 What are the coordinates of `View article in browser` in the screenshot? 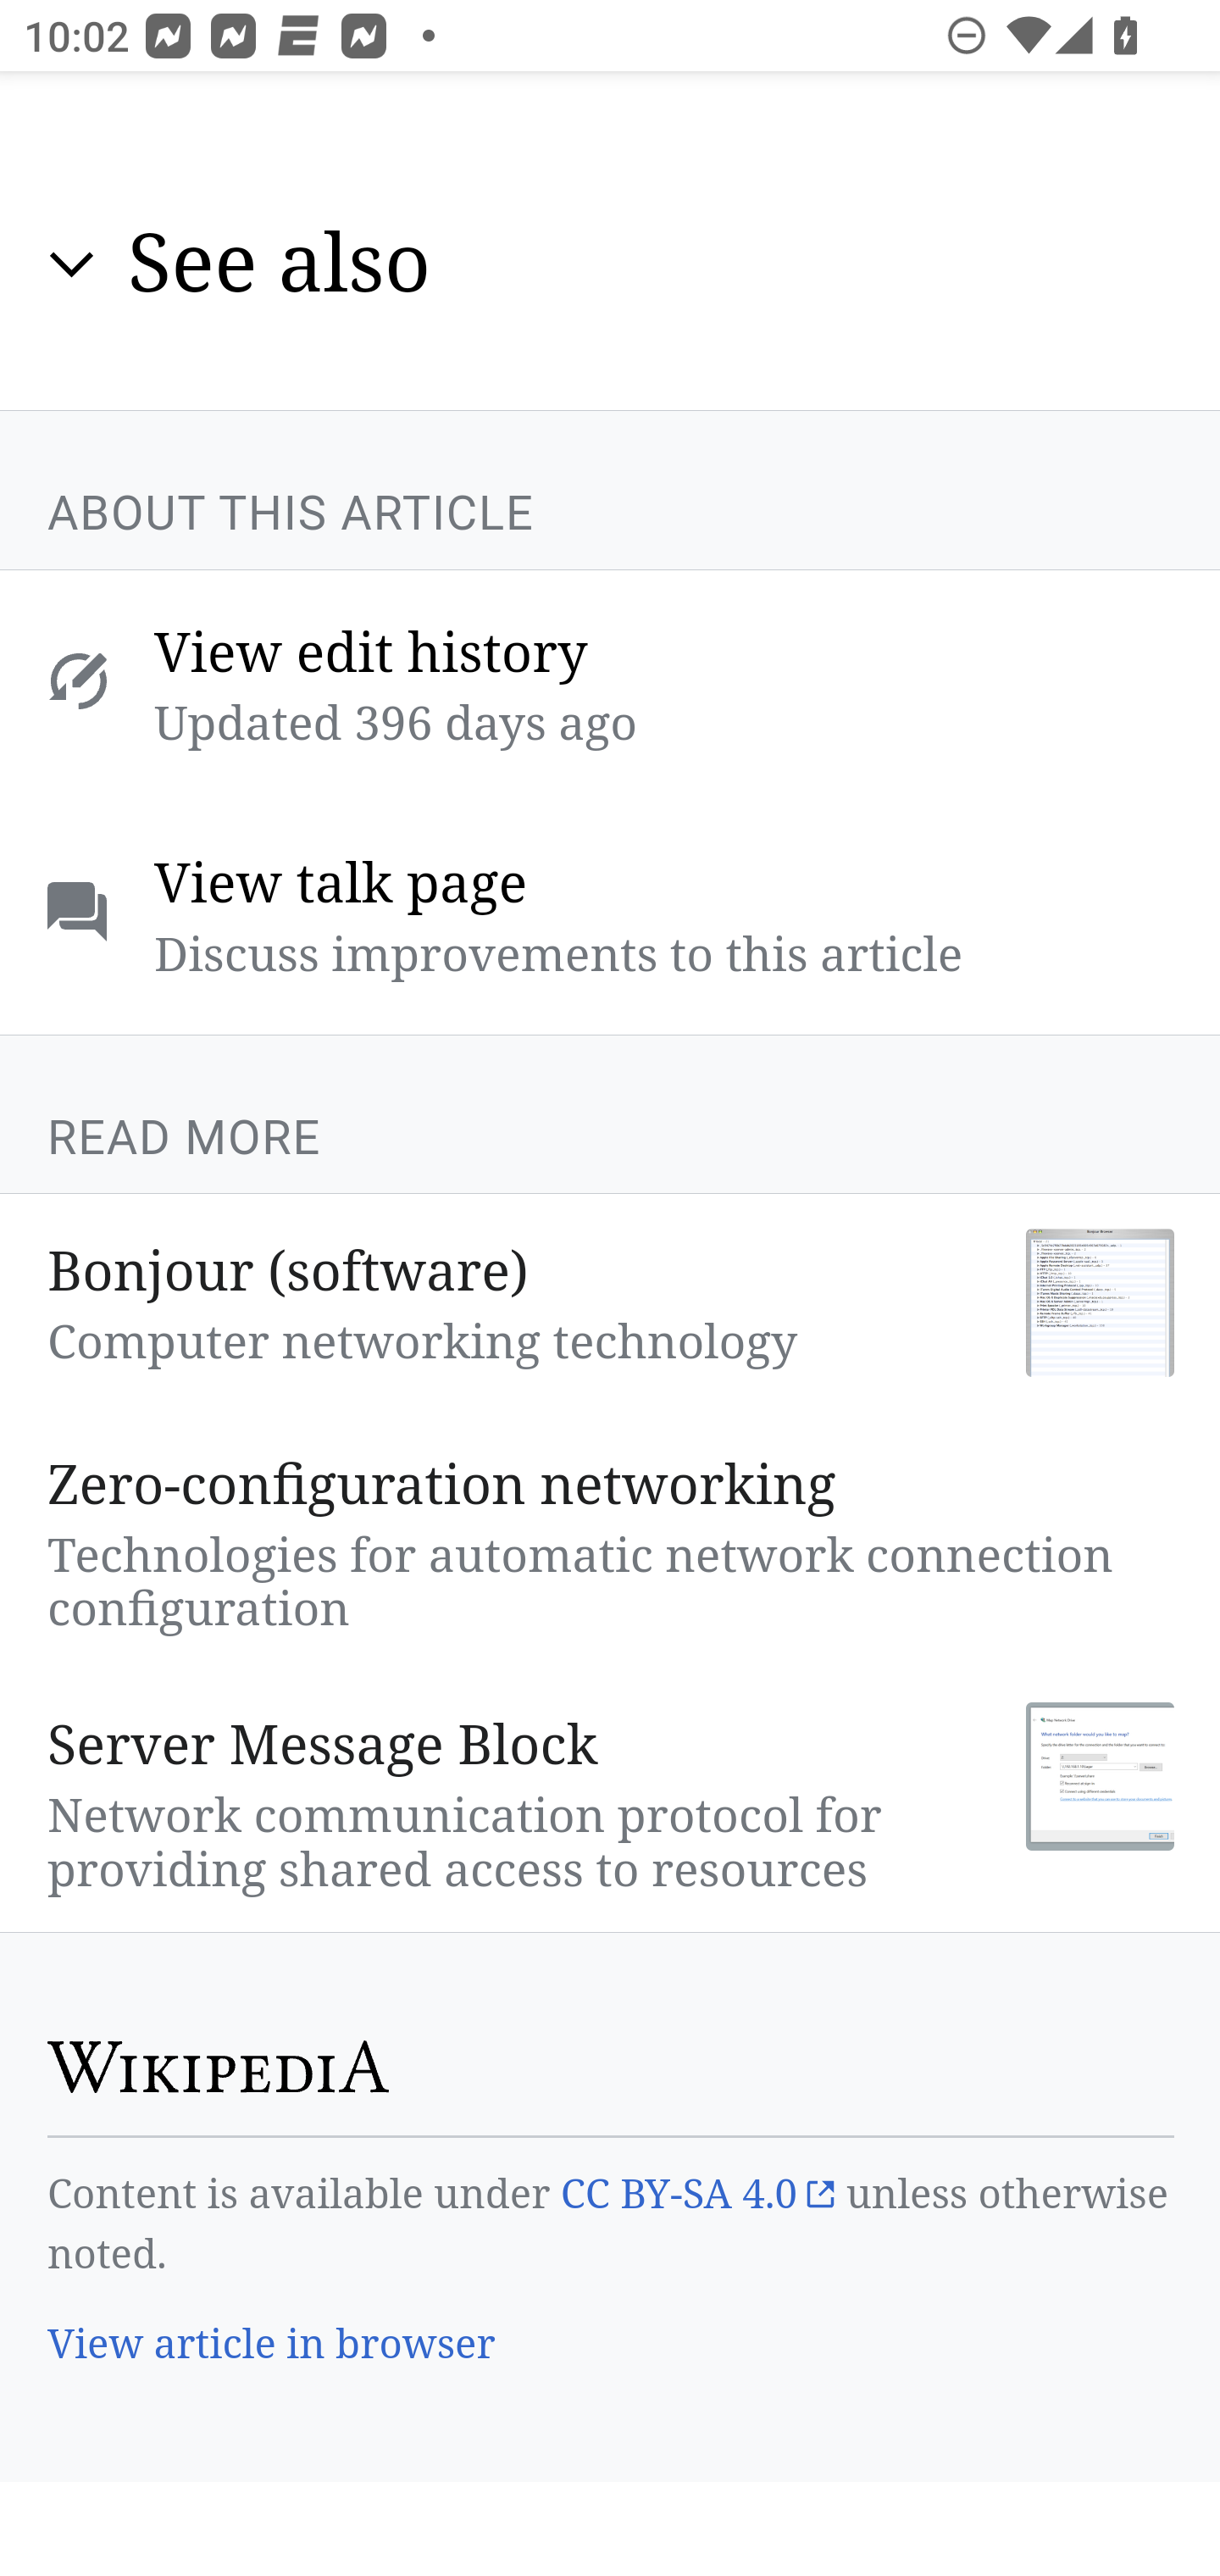 It's located at (273, 2346).